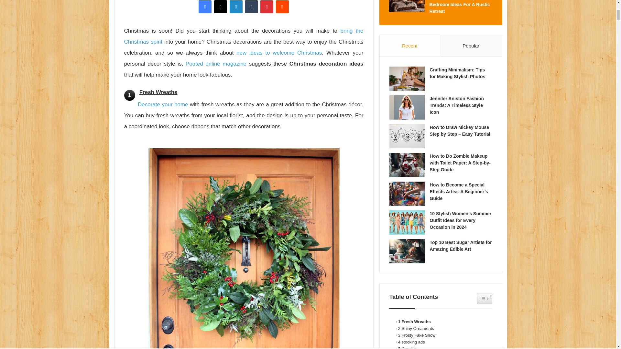 The image size is (621, 349). What do you see at coordinates (236, 7) in the screenshot?
I see `LinkedIn` at bounding box center [236, 7].